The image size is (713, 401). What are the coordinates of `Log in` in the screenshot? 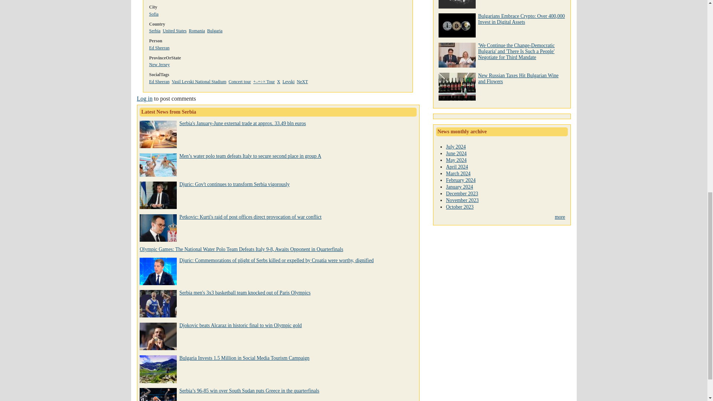 It's located at (144, 99).